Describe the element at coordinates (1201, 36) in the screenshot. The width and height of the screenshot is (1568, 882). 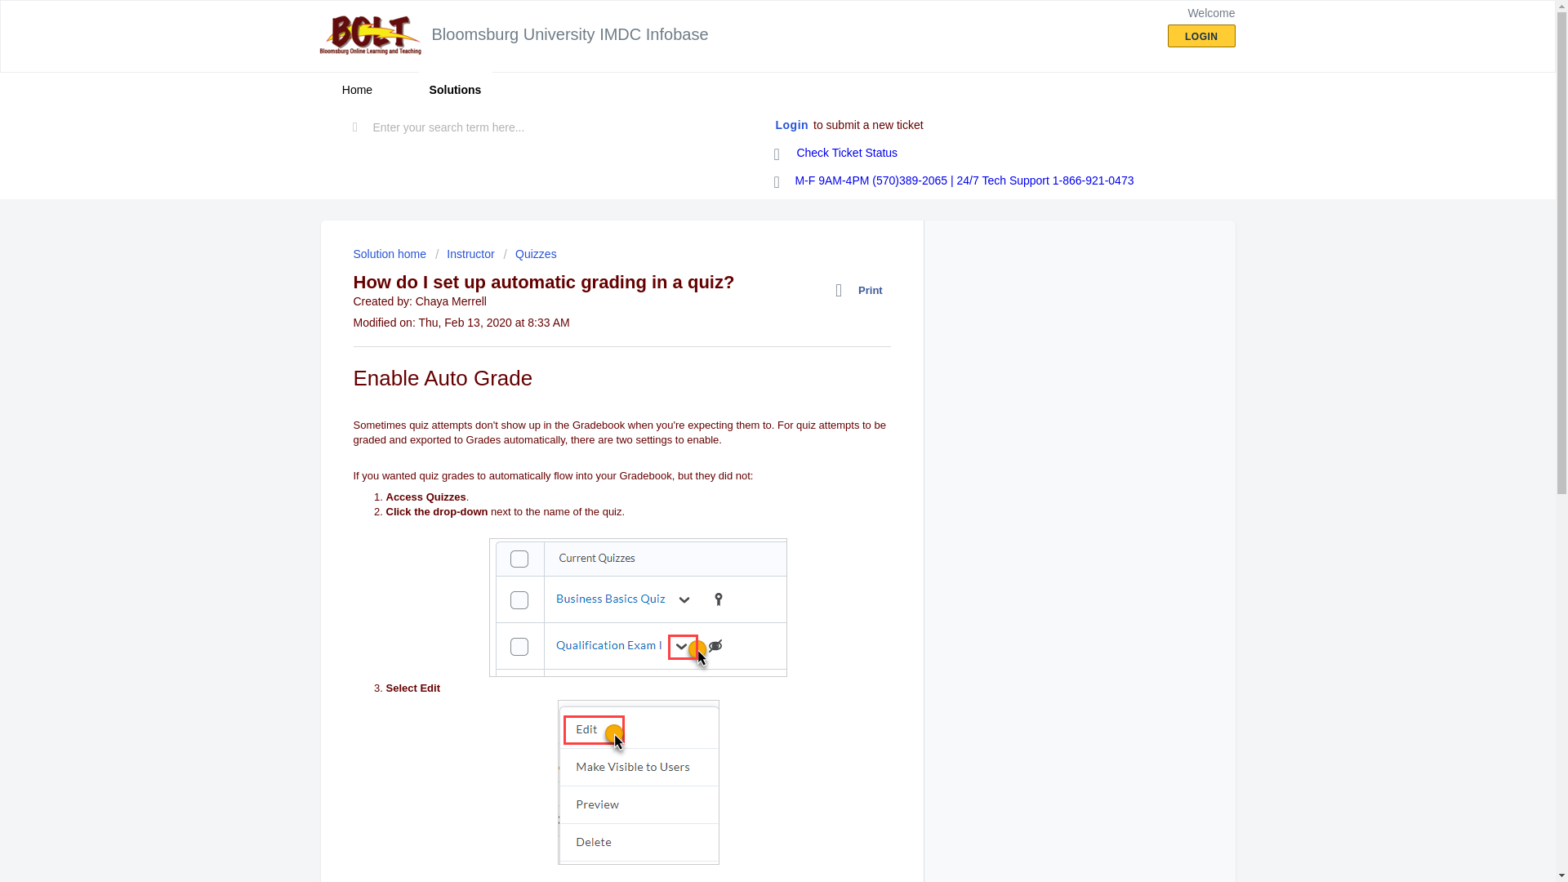
I see `LOGIN` at that location.